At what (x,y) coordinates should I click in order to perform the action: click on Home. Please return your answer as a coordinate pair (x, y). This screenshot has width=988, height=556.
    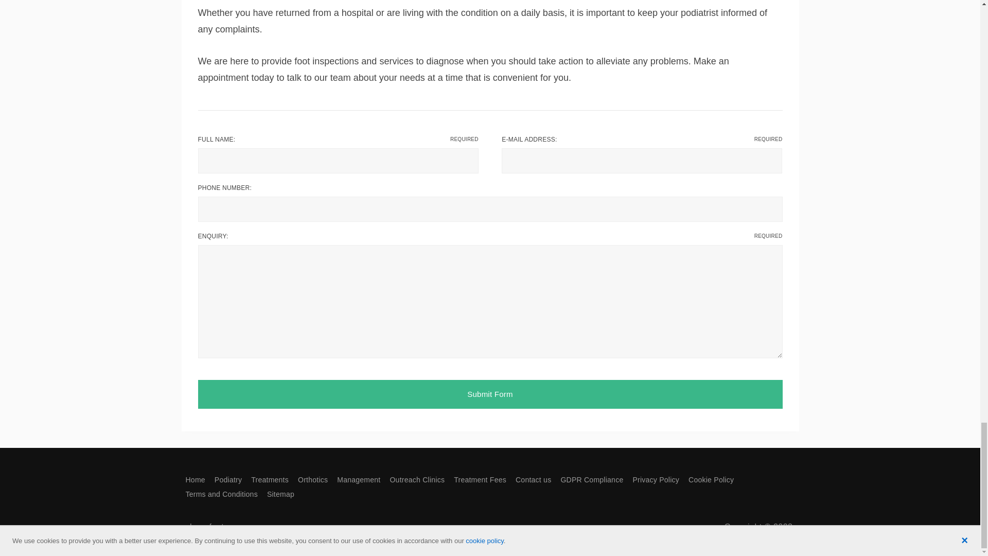
    Looking at the image, I should click on (195, 480).